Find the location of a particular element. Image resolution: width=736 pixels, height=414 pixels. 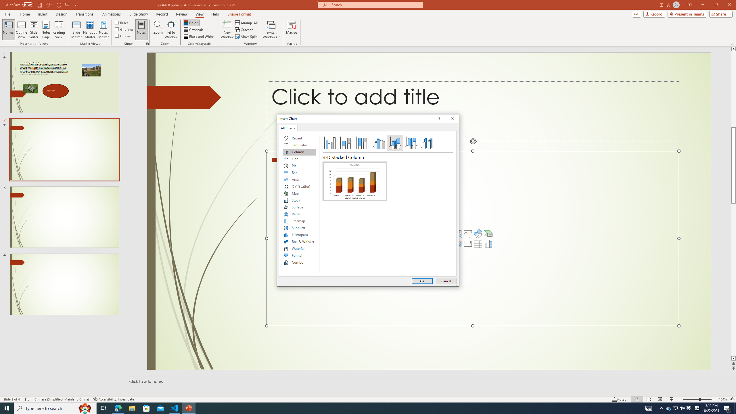

3-D Column is located at coordinates (427, 143).